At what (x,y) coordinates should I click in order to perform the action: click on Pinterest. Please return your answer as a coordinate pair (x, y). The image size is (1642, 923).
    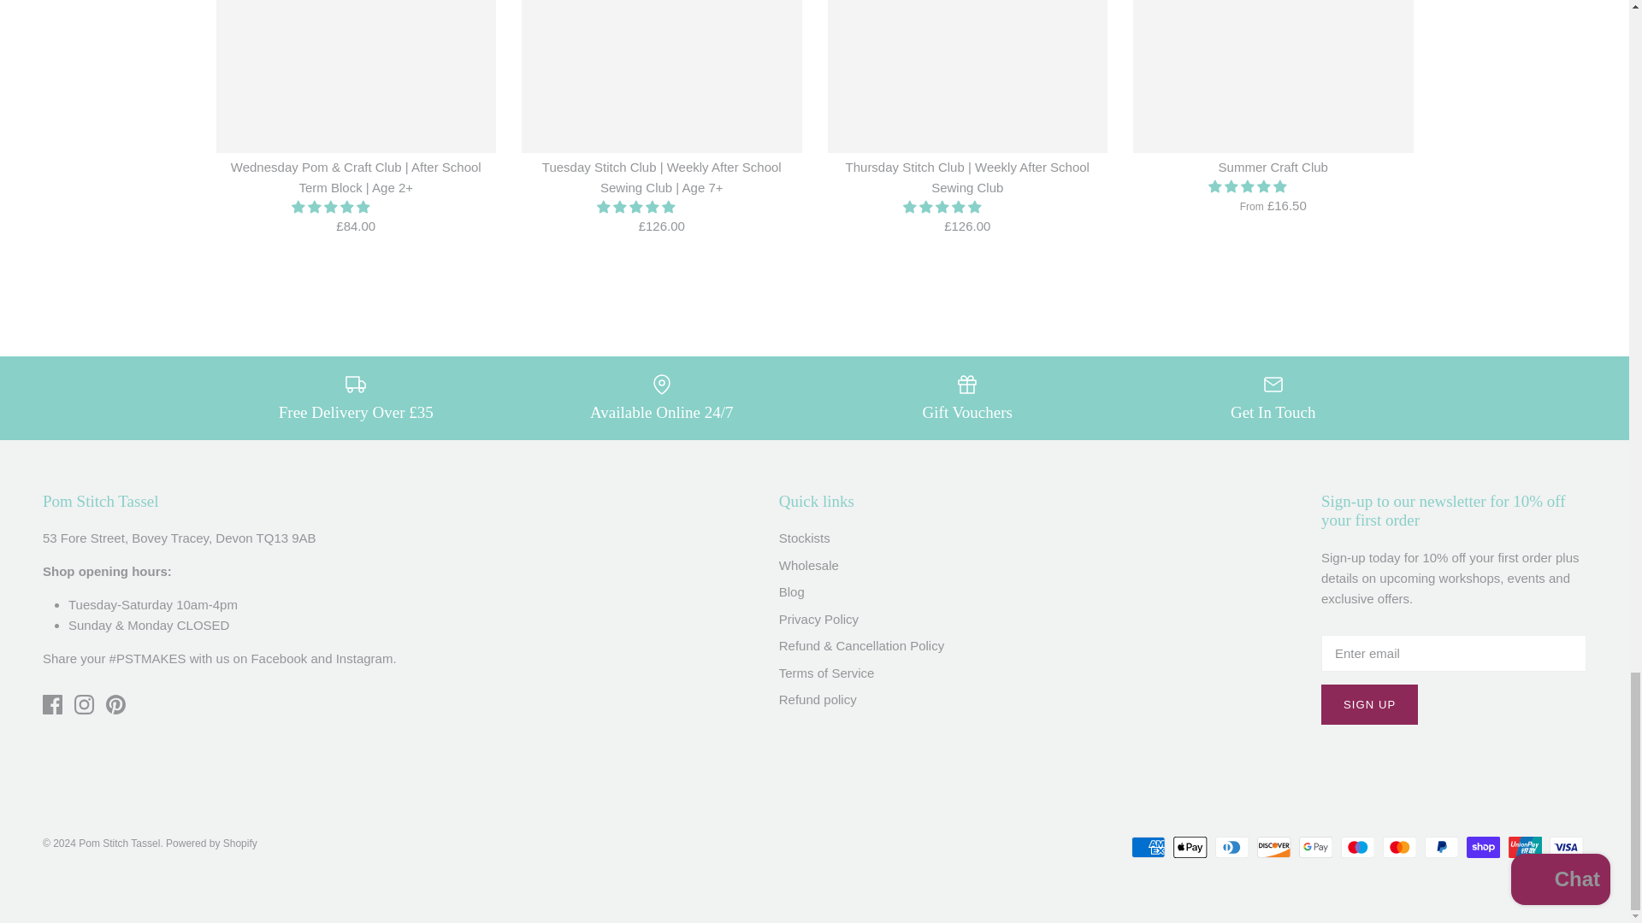
    Looking at the image, I should click on (116, 704).